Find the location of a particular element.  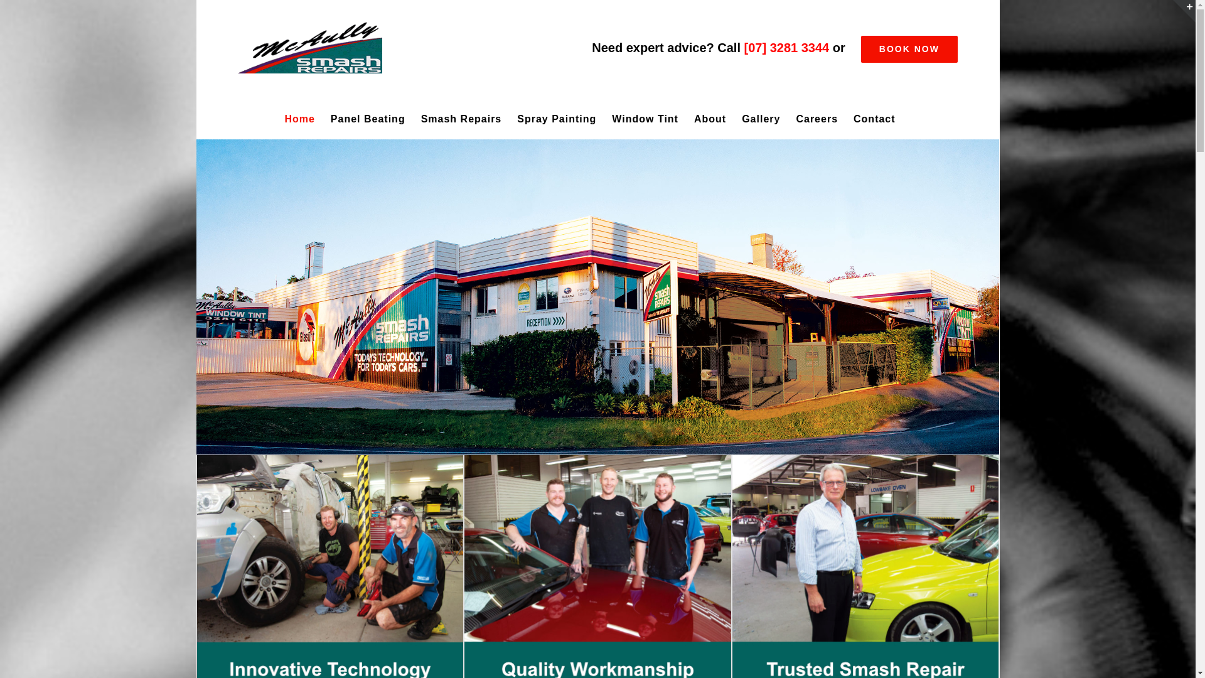

Gallery is located at coordinates (761, 119).